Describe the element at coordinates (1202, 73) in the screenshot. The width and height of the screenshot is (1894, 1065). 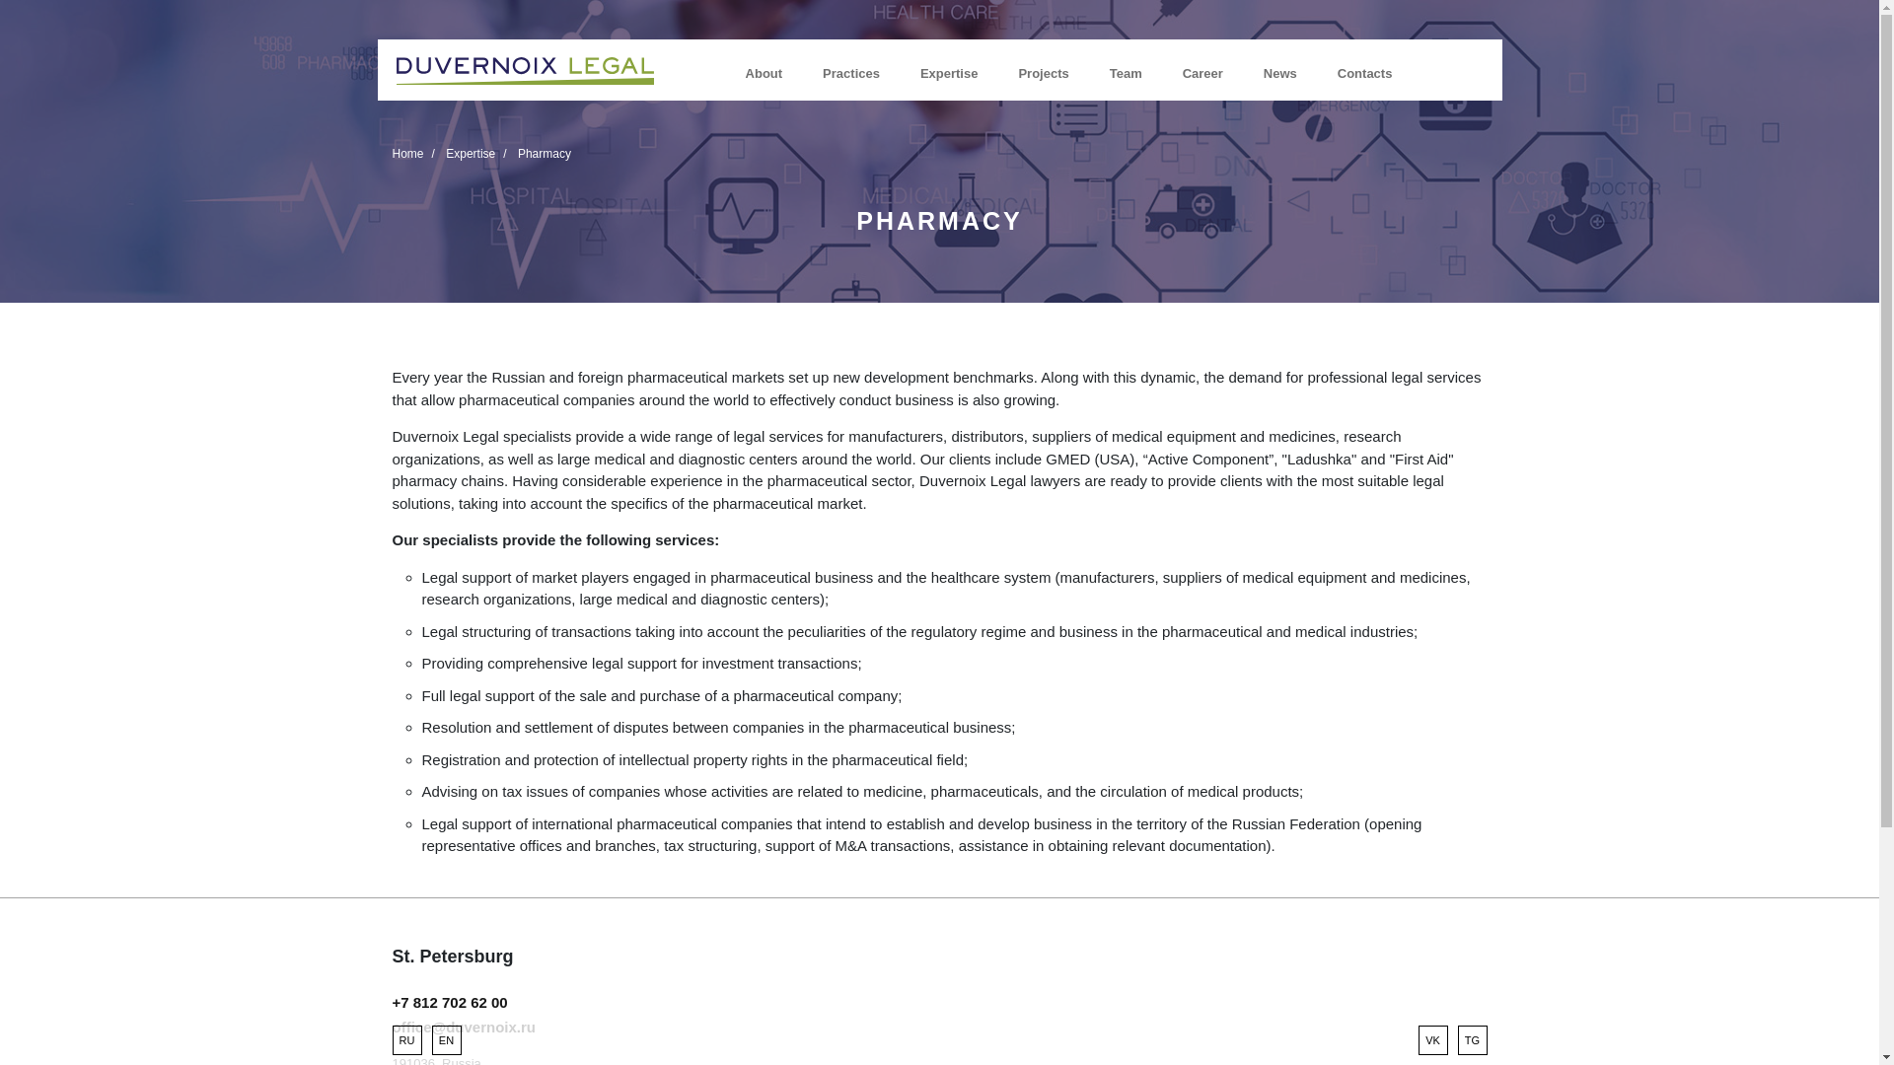
I see `Career` at that location.